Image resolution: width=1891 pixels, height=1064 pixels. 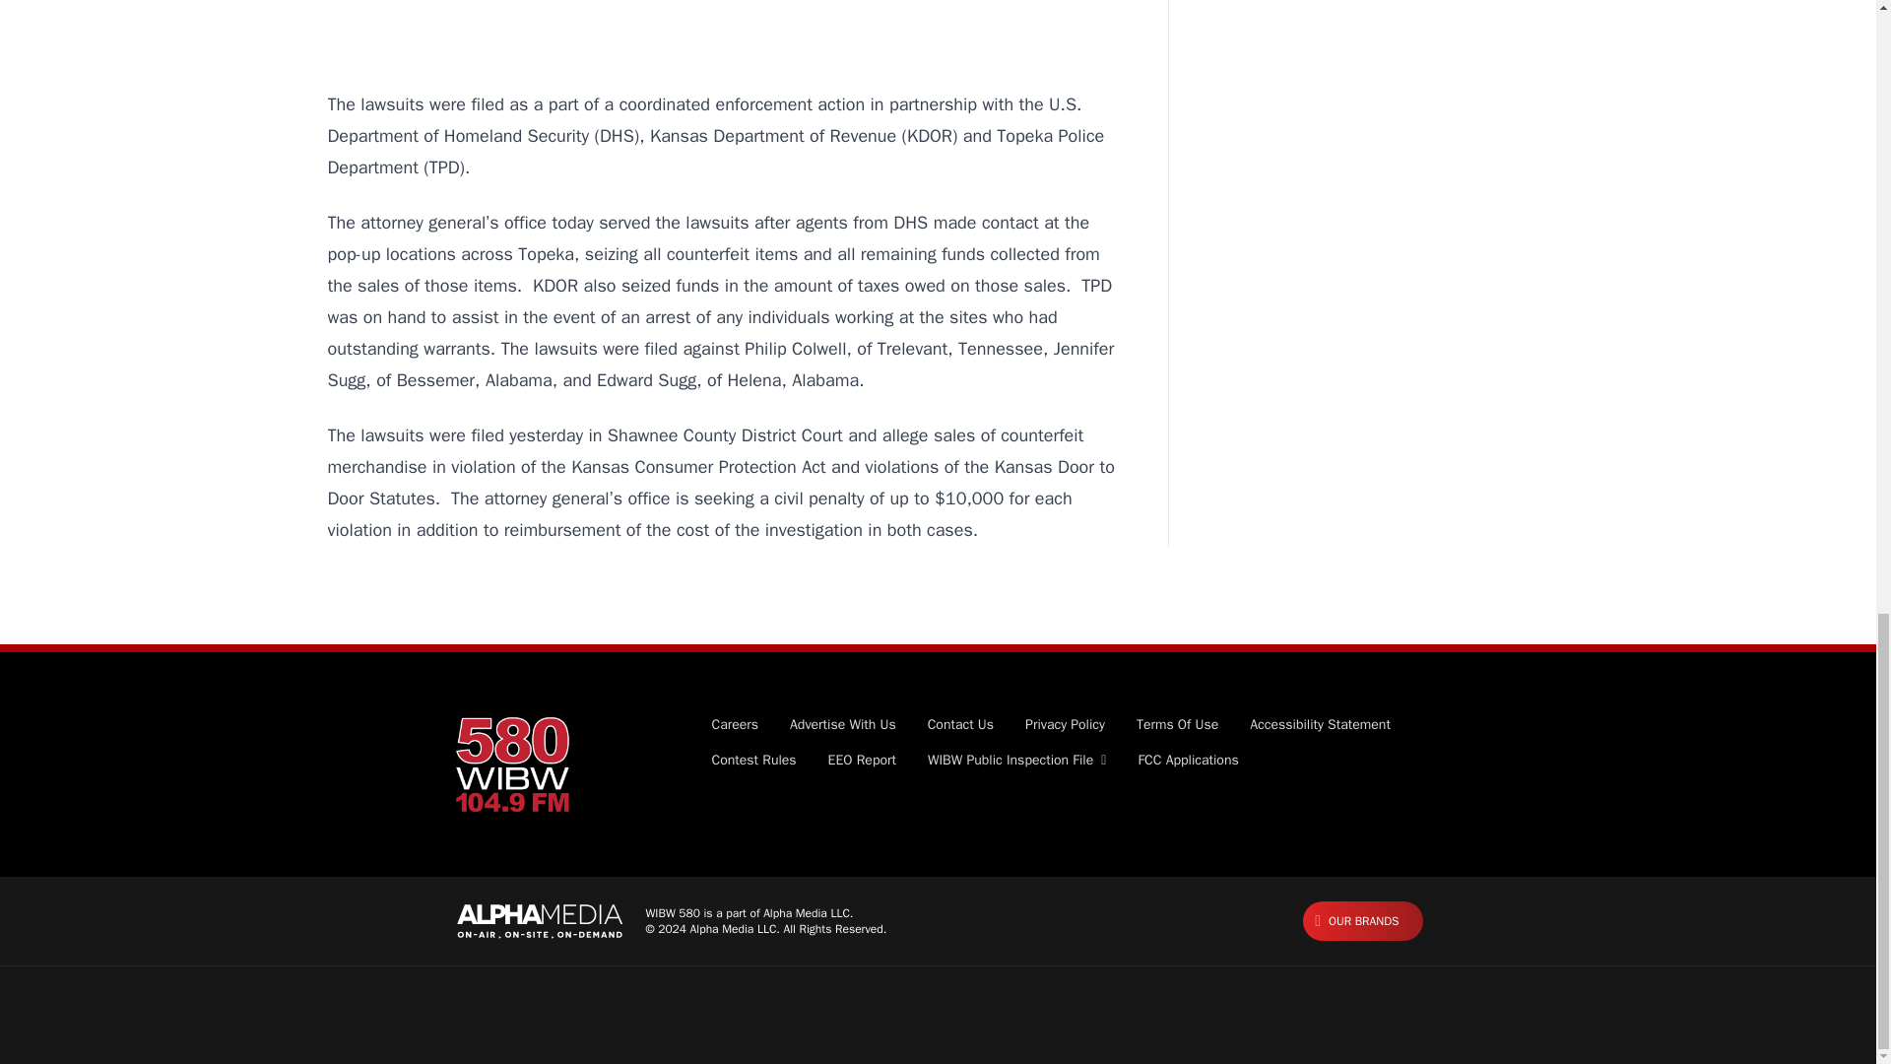 What do you see at coordinates (727, 24) in the screenshot?
I see `3rd party ad content` at bounding box center [727, 24].